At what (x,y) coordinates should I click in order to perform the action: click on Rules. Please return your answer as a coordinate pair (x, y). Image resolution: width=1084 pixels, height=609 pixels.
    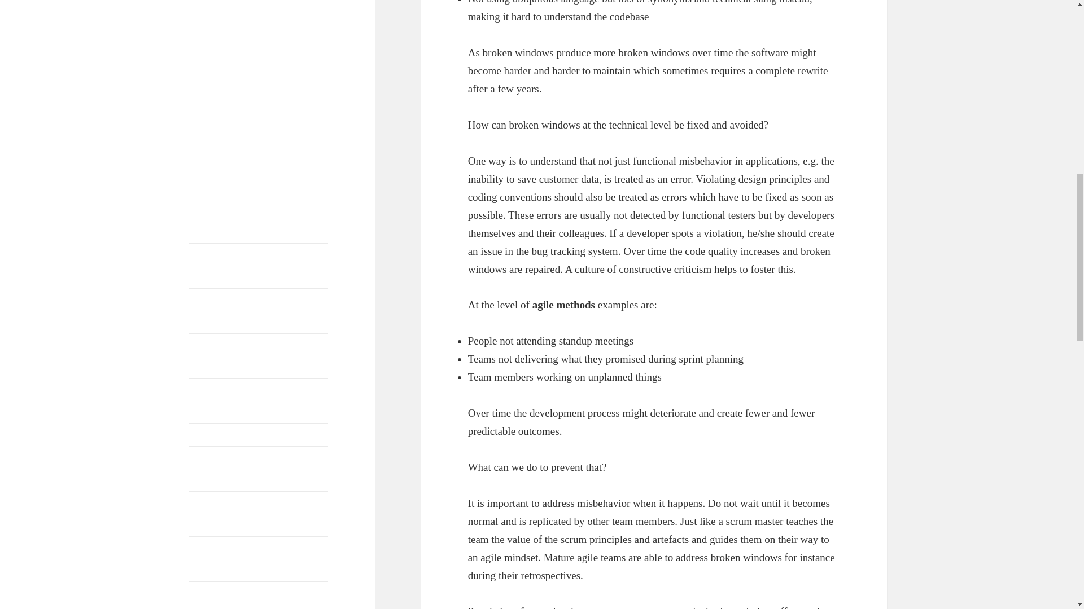
    Looking at the image, I should click on (195, 105).